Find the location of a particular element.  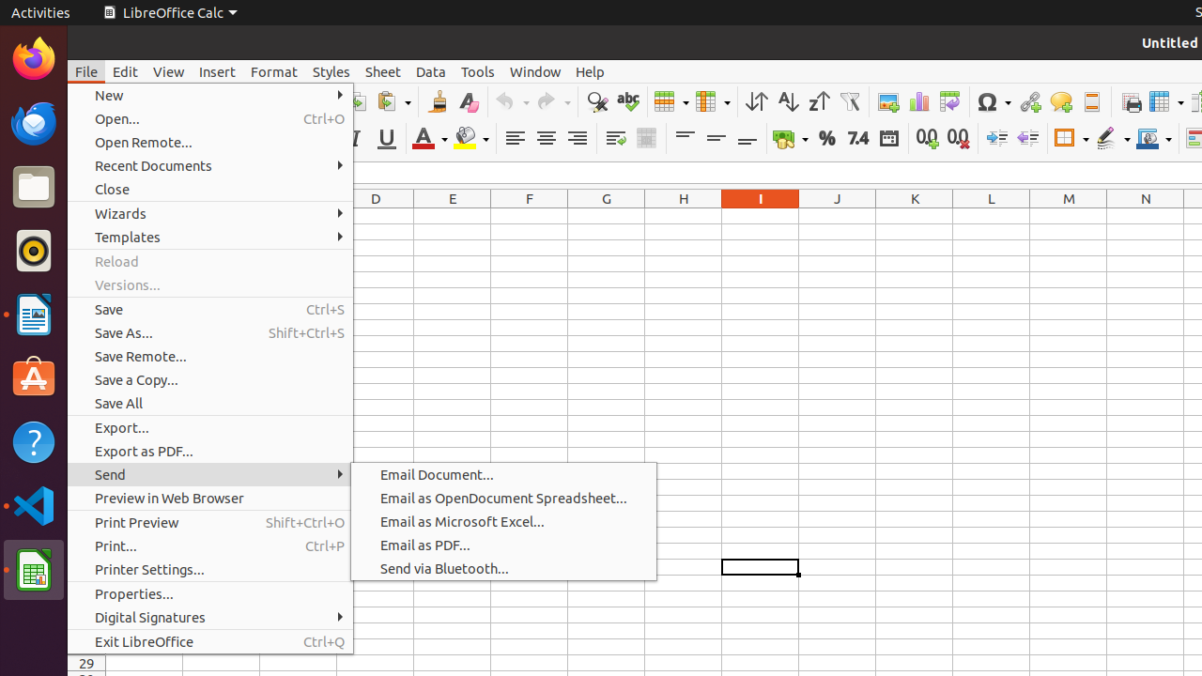

Spelling is located at coordinates (627, 101).